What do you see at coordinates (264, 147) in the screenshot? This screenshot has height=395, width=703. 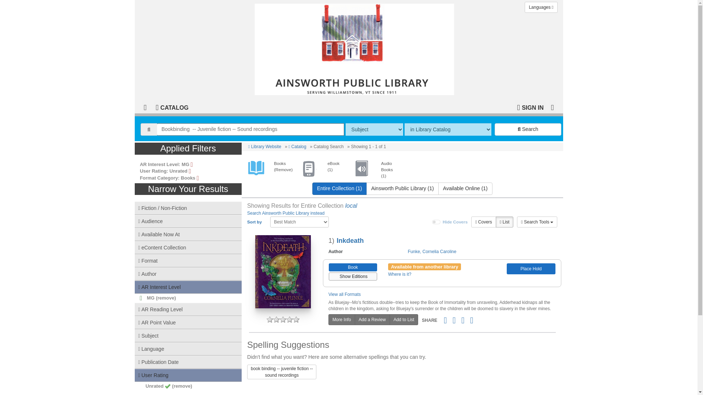 I see `Return to Library Website` at bounding box center [264, 147].